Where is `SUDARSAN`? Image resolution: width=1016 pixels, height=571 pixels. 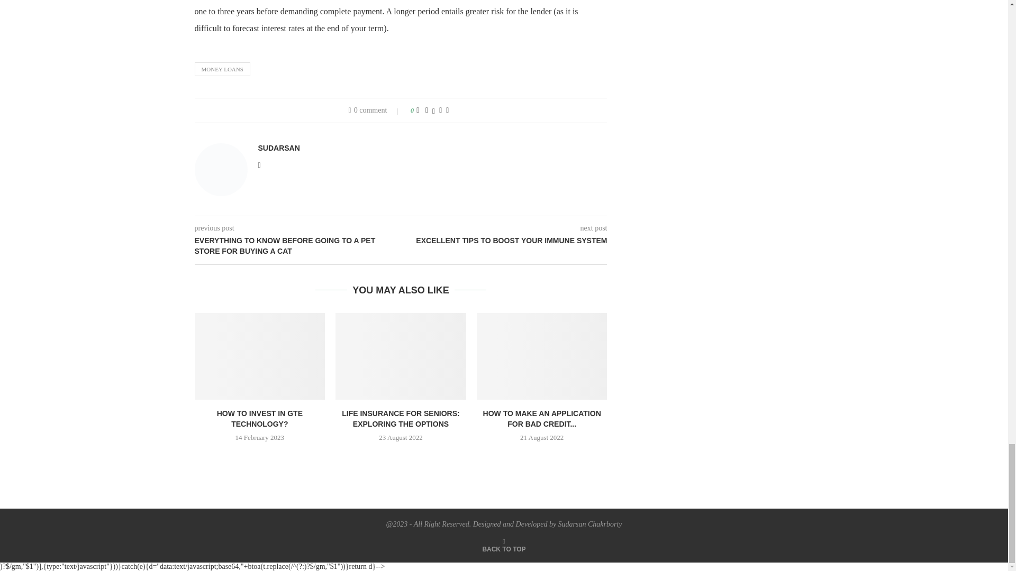 SUDARSAN is located at coordinates (278, 148).